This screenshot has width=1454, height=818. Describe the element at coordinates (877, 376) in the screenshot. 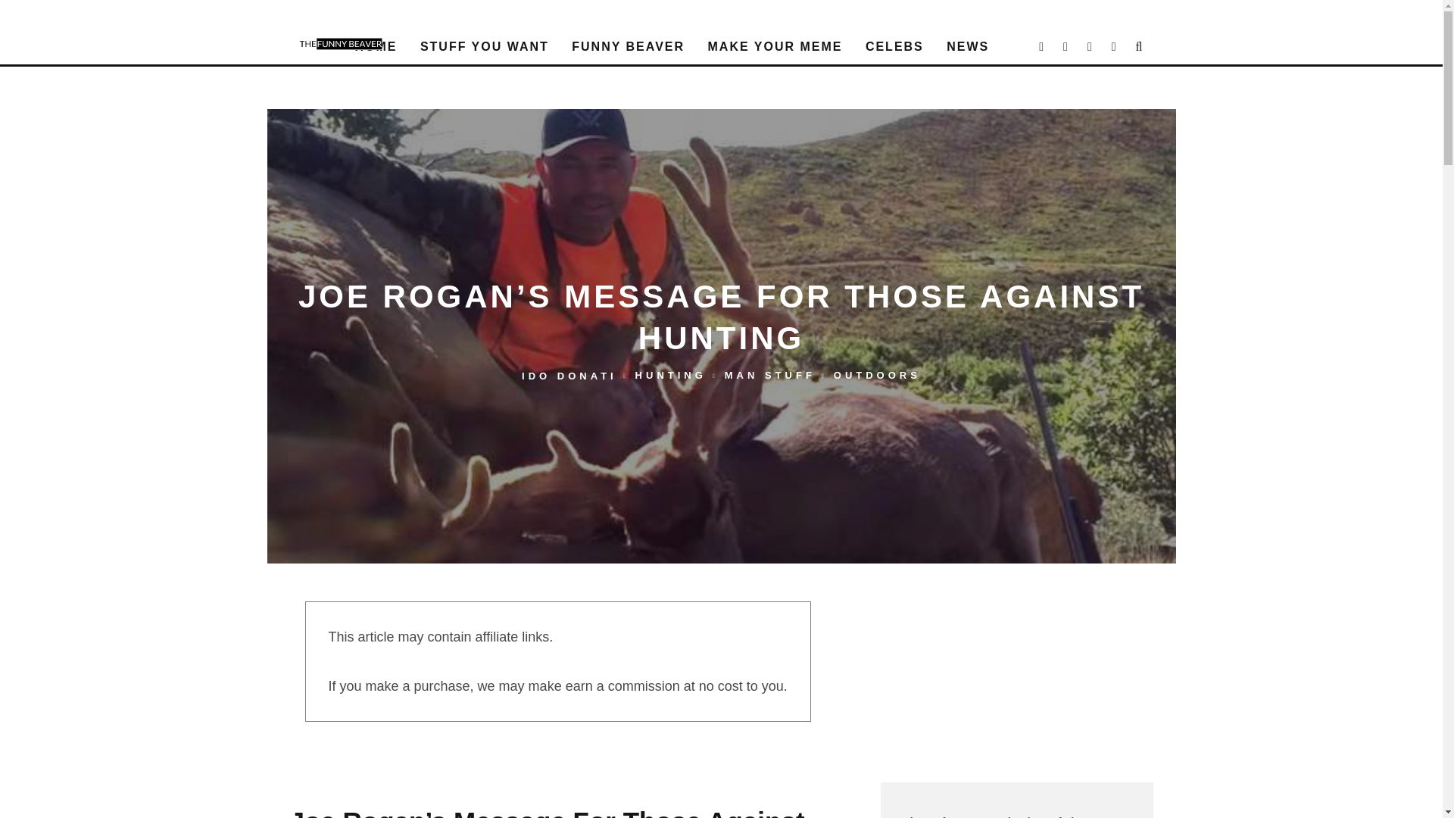

I see `View all posts in Outdoors` at that location.